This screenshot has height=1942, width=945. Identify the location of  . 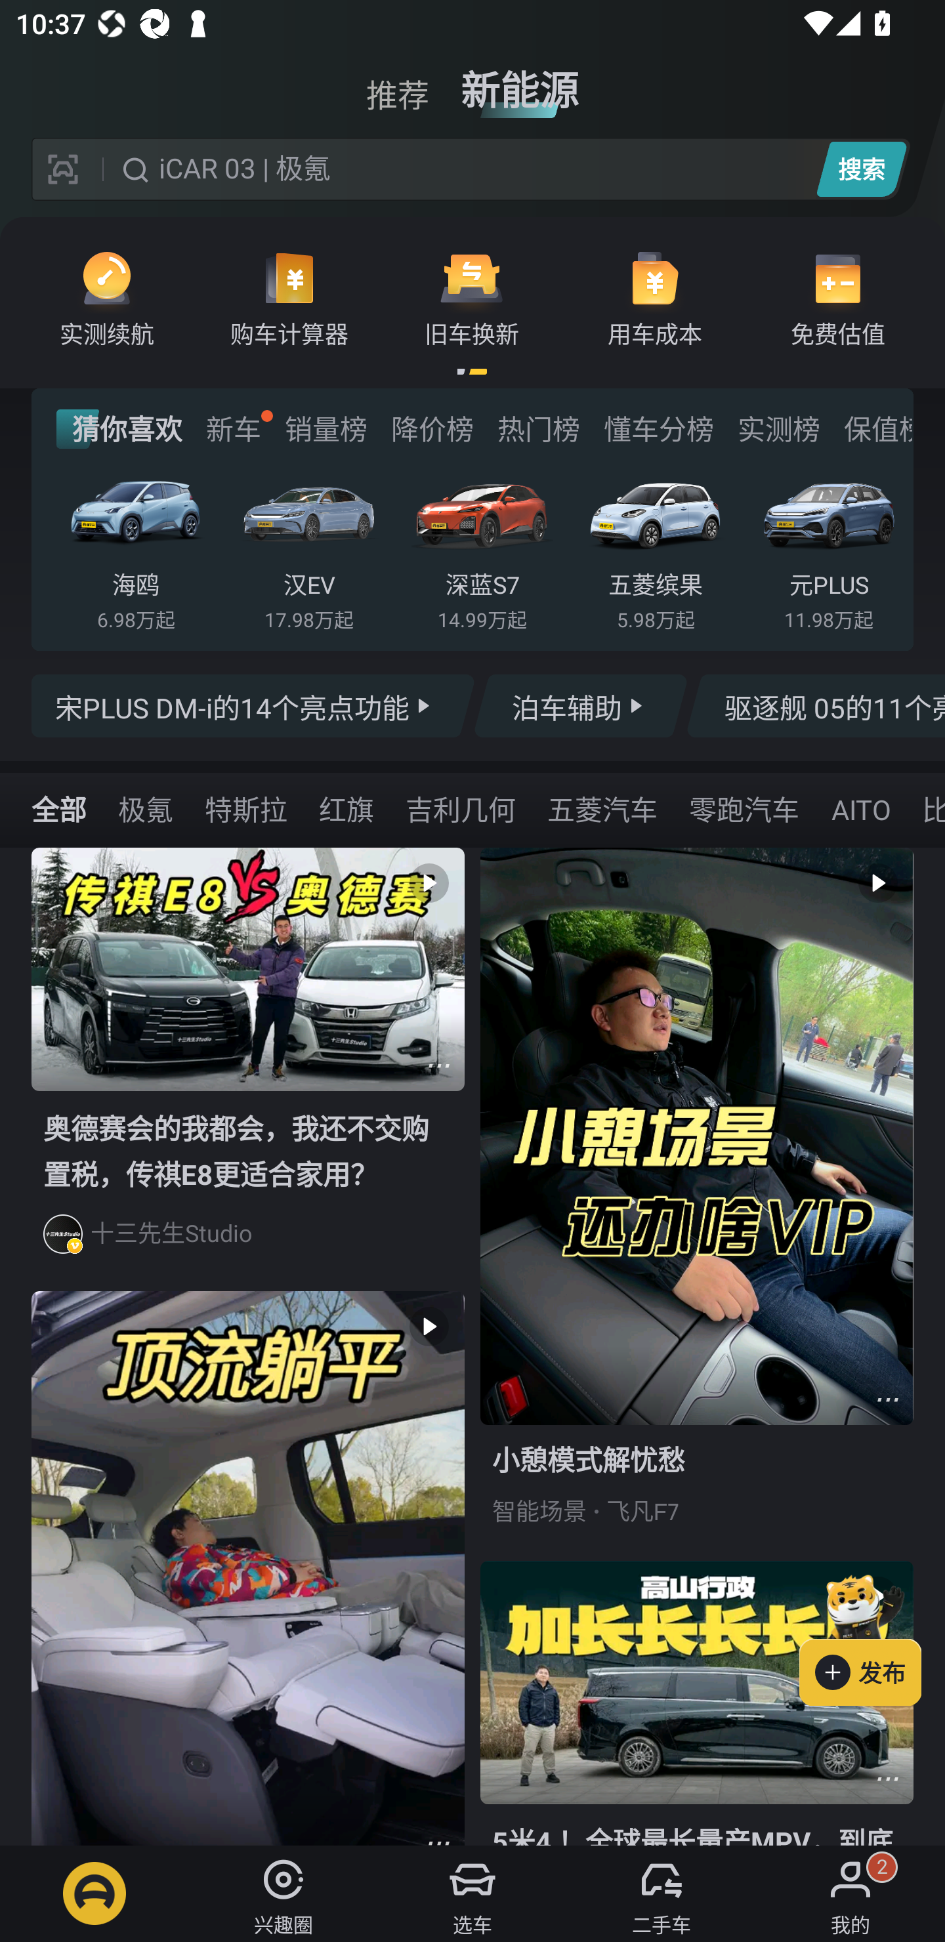
(248, 1568).